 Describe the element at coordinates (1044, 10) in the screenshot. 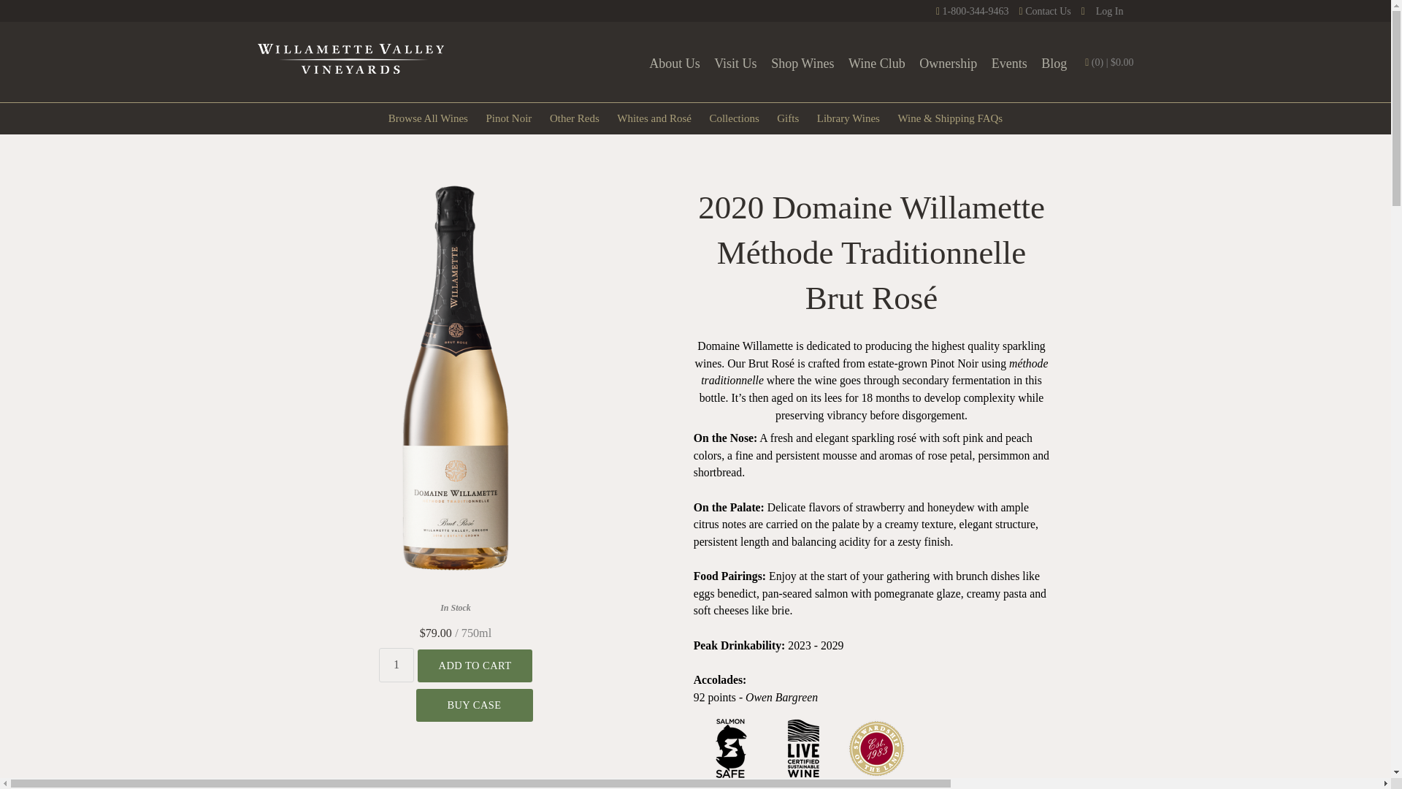

I see ` Contact Us` at that location.